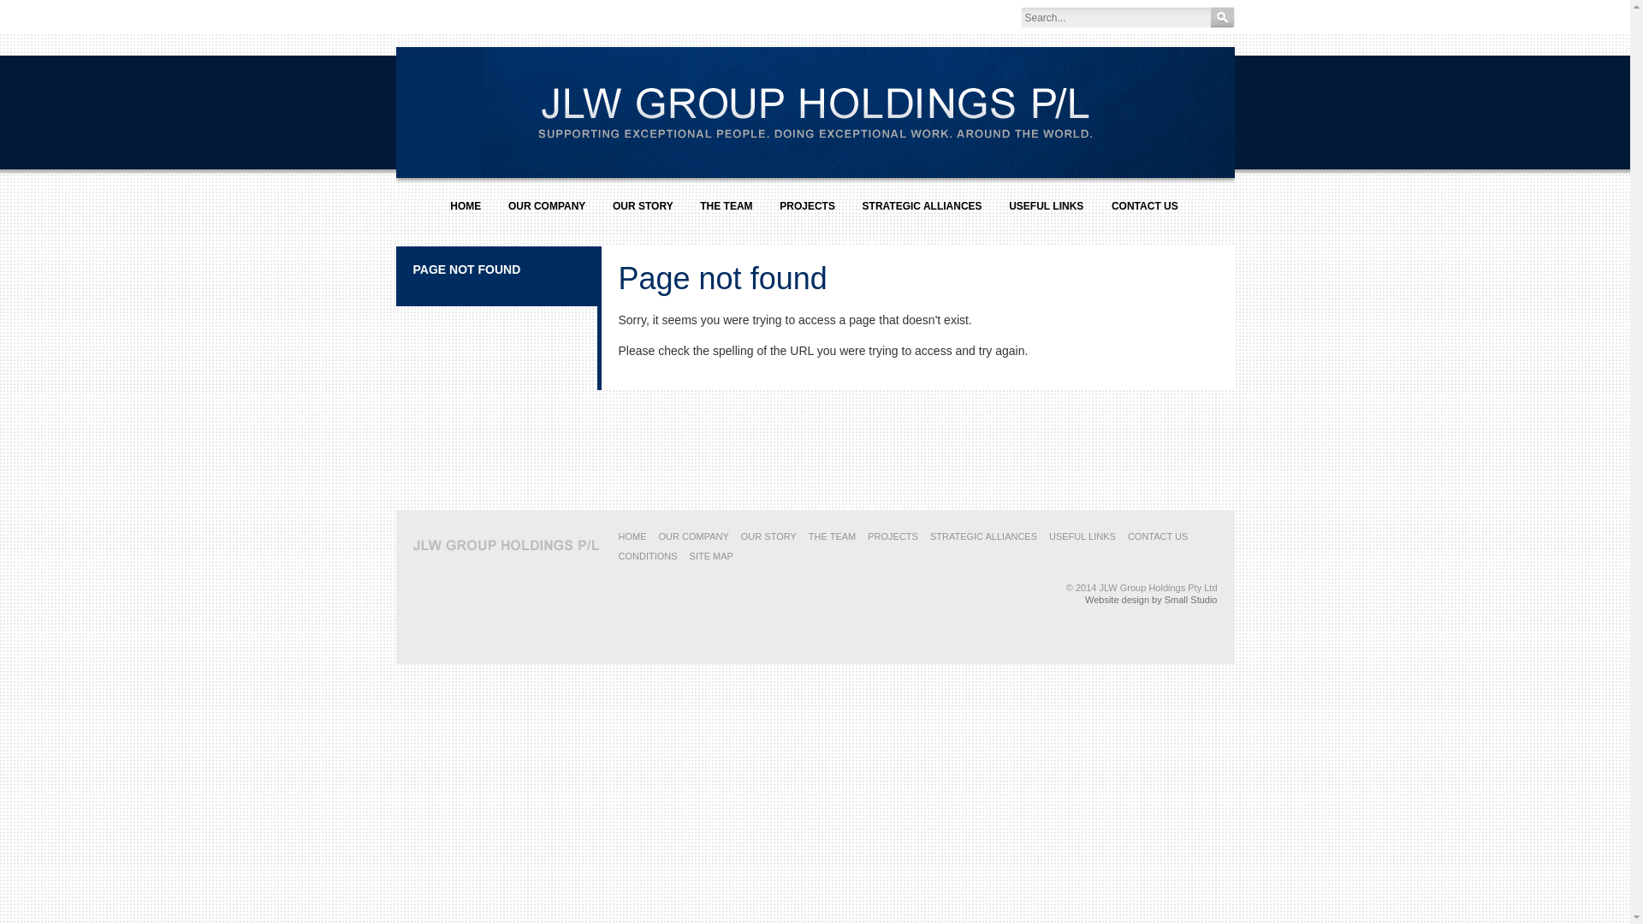 This screenshot has height=924, width=1643. What do you see at coordinates (712, 556) in the screenshot?
I see `SITE MAP` at bounding box center [712, 556].